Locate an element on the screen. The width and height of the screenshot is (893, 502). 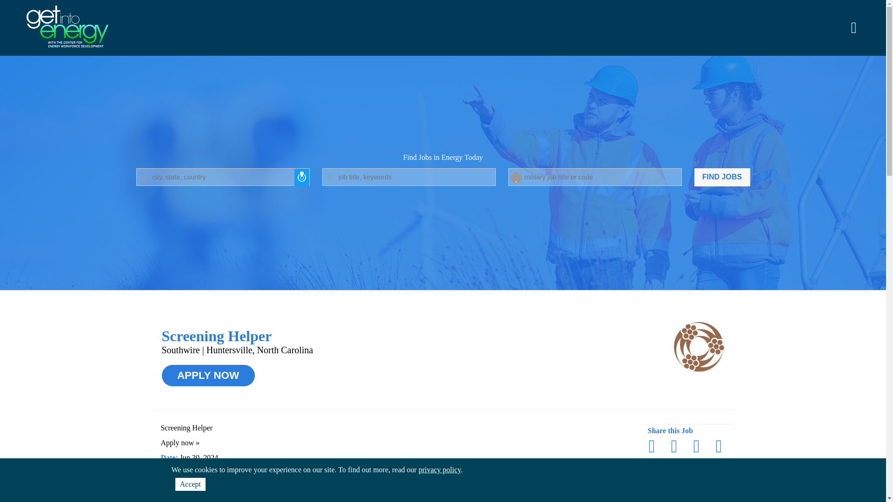
LinkedIn is located at coordinates (674, 446).